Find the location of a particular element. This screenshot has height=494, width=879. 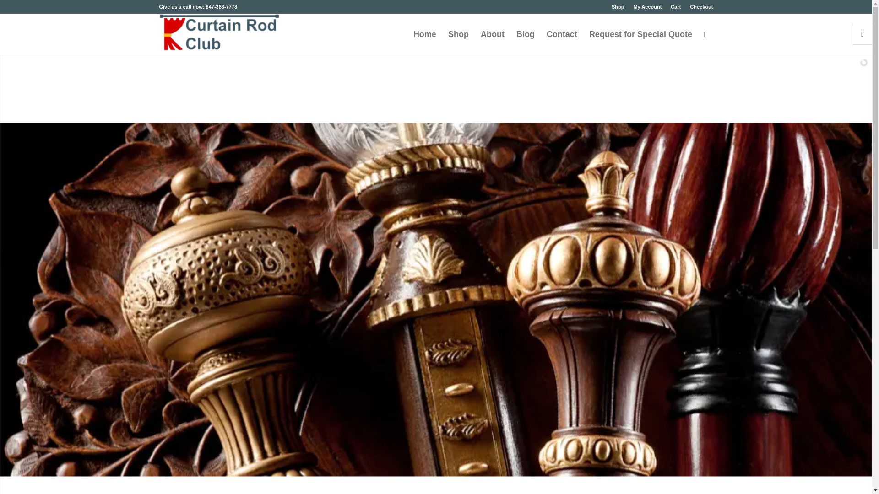

Checkout is located at coordinates (701, 7).